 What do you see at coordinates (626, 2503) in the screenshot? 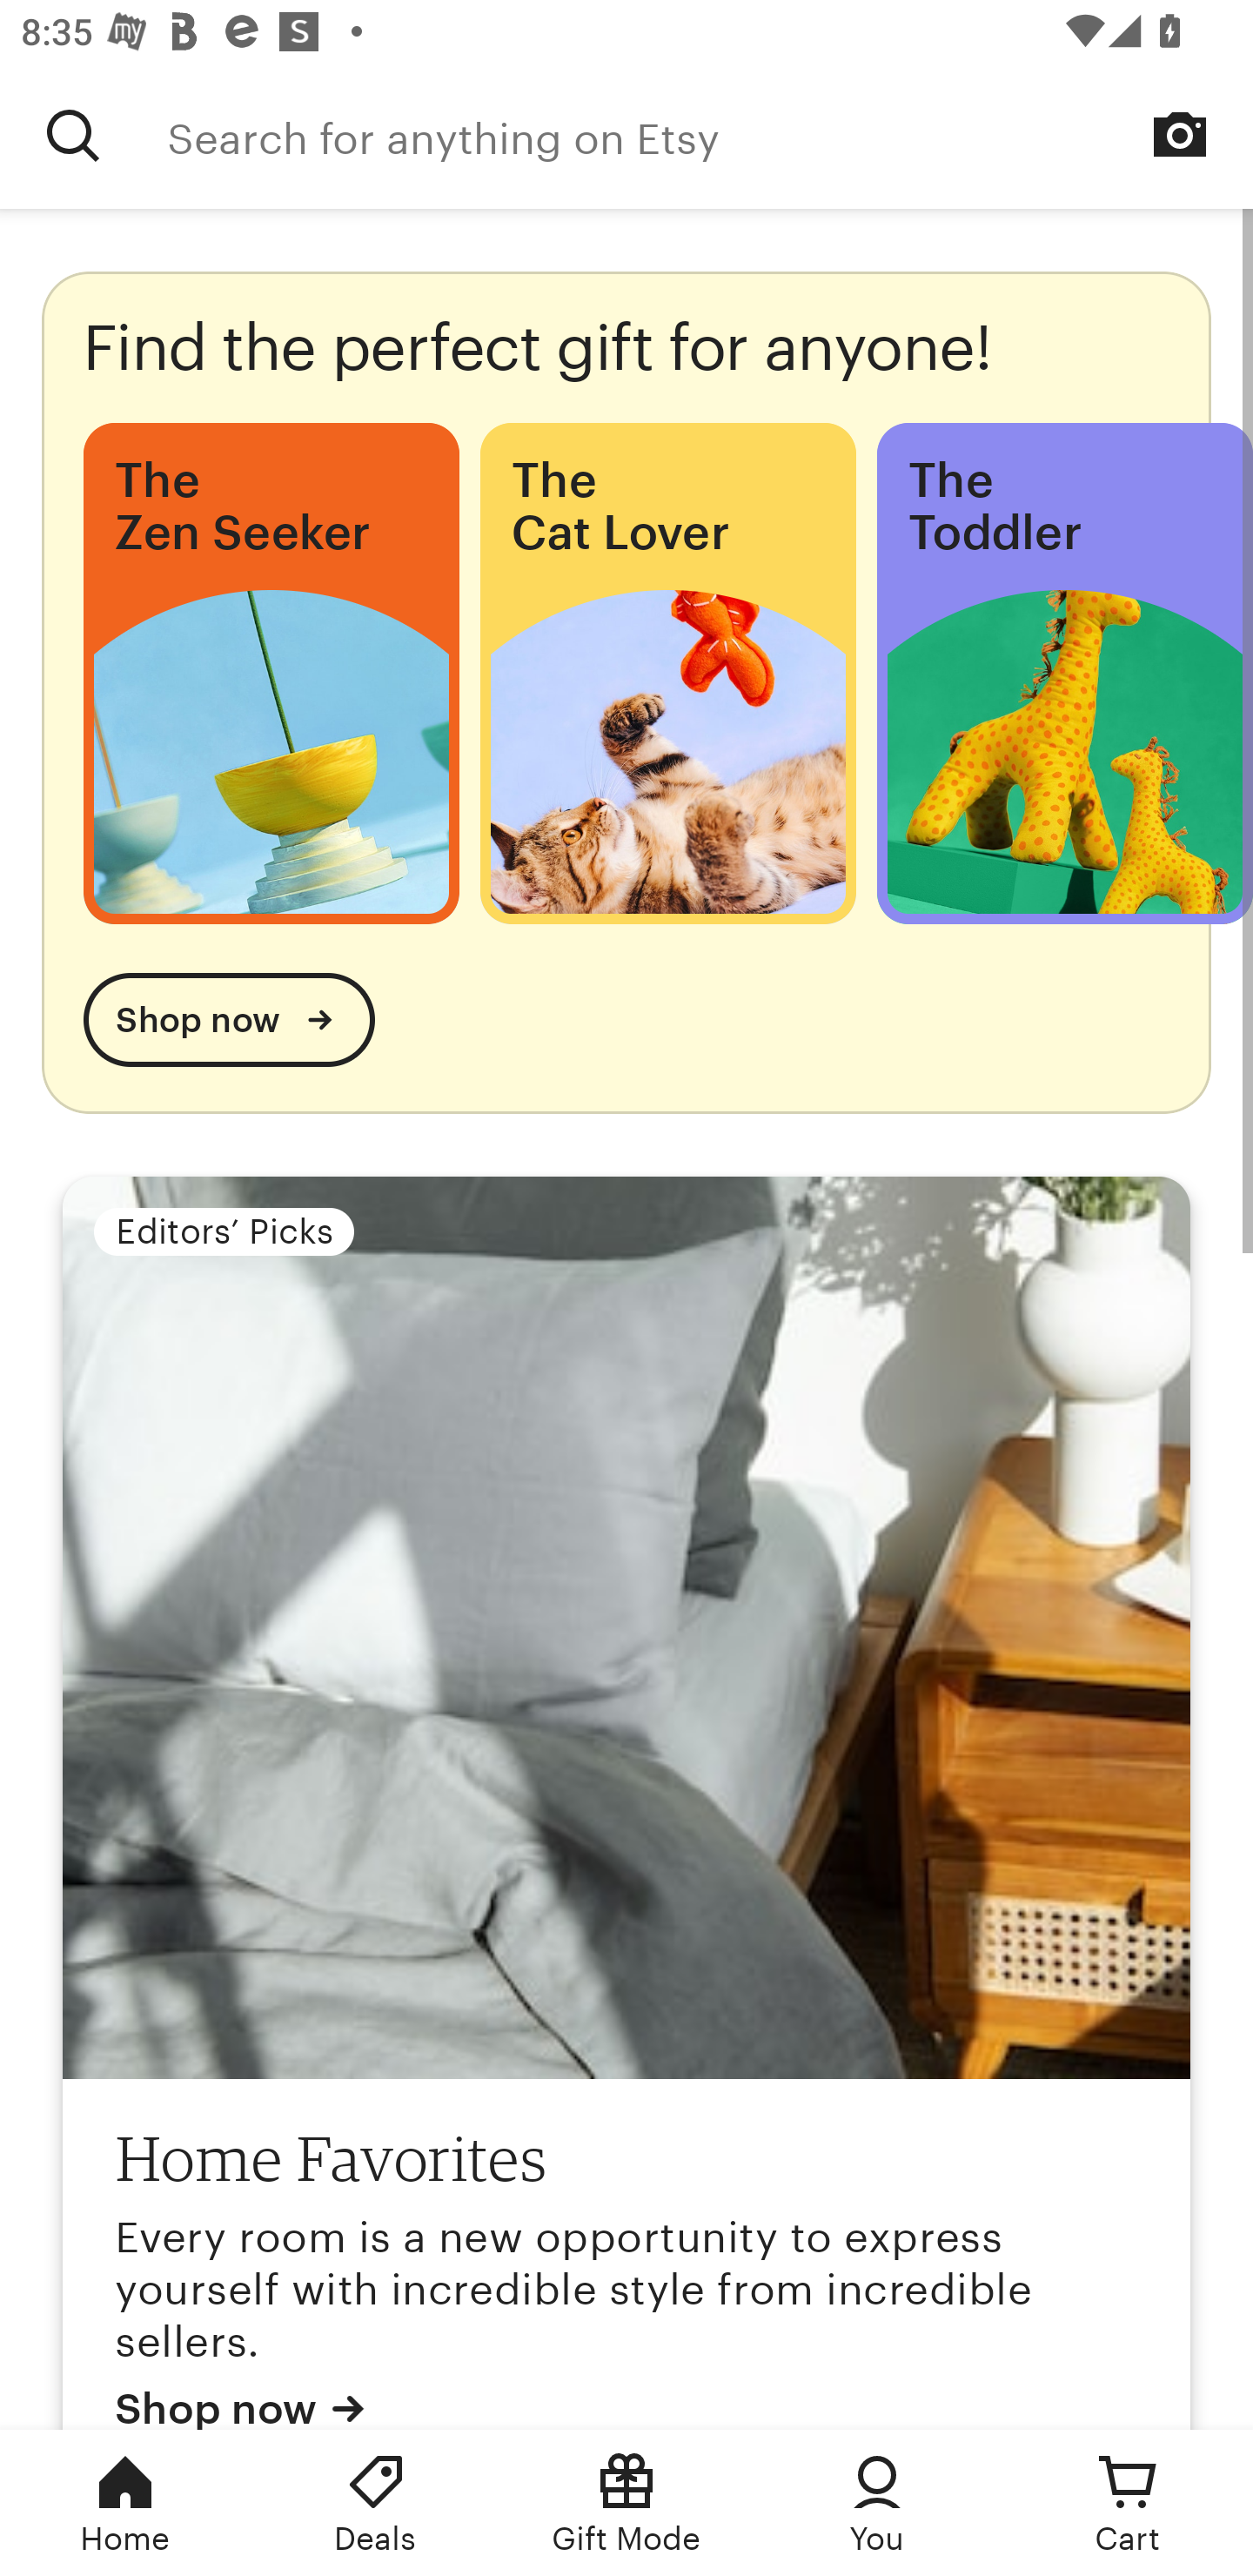
I see `Gift Mode` at bounding box center [626, 2503].